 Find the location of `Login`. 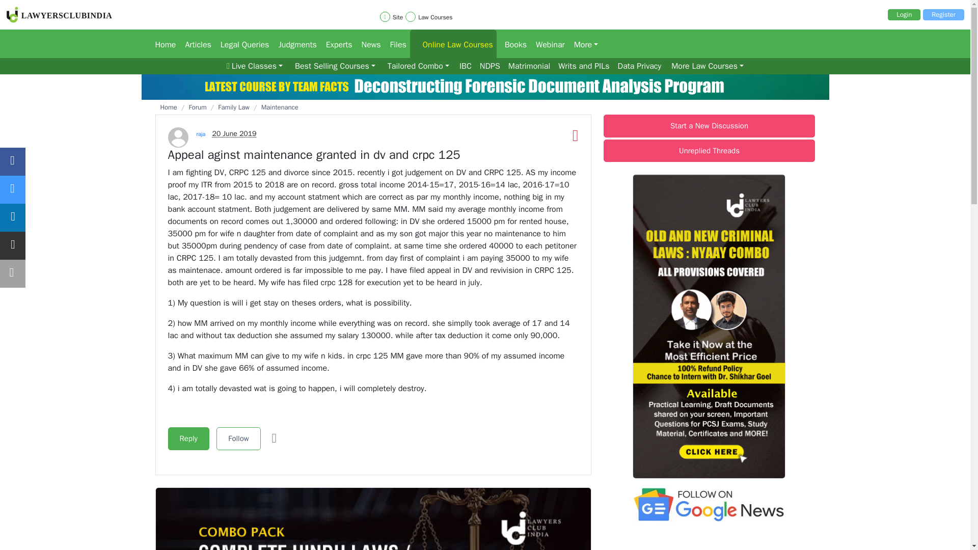

Login is located at coordinates (904, 14).